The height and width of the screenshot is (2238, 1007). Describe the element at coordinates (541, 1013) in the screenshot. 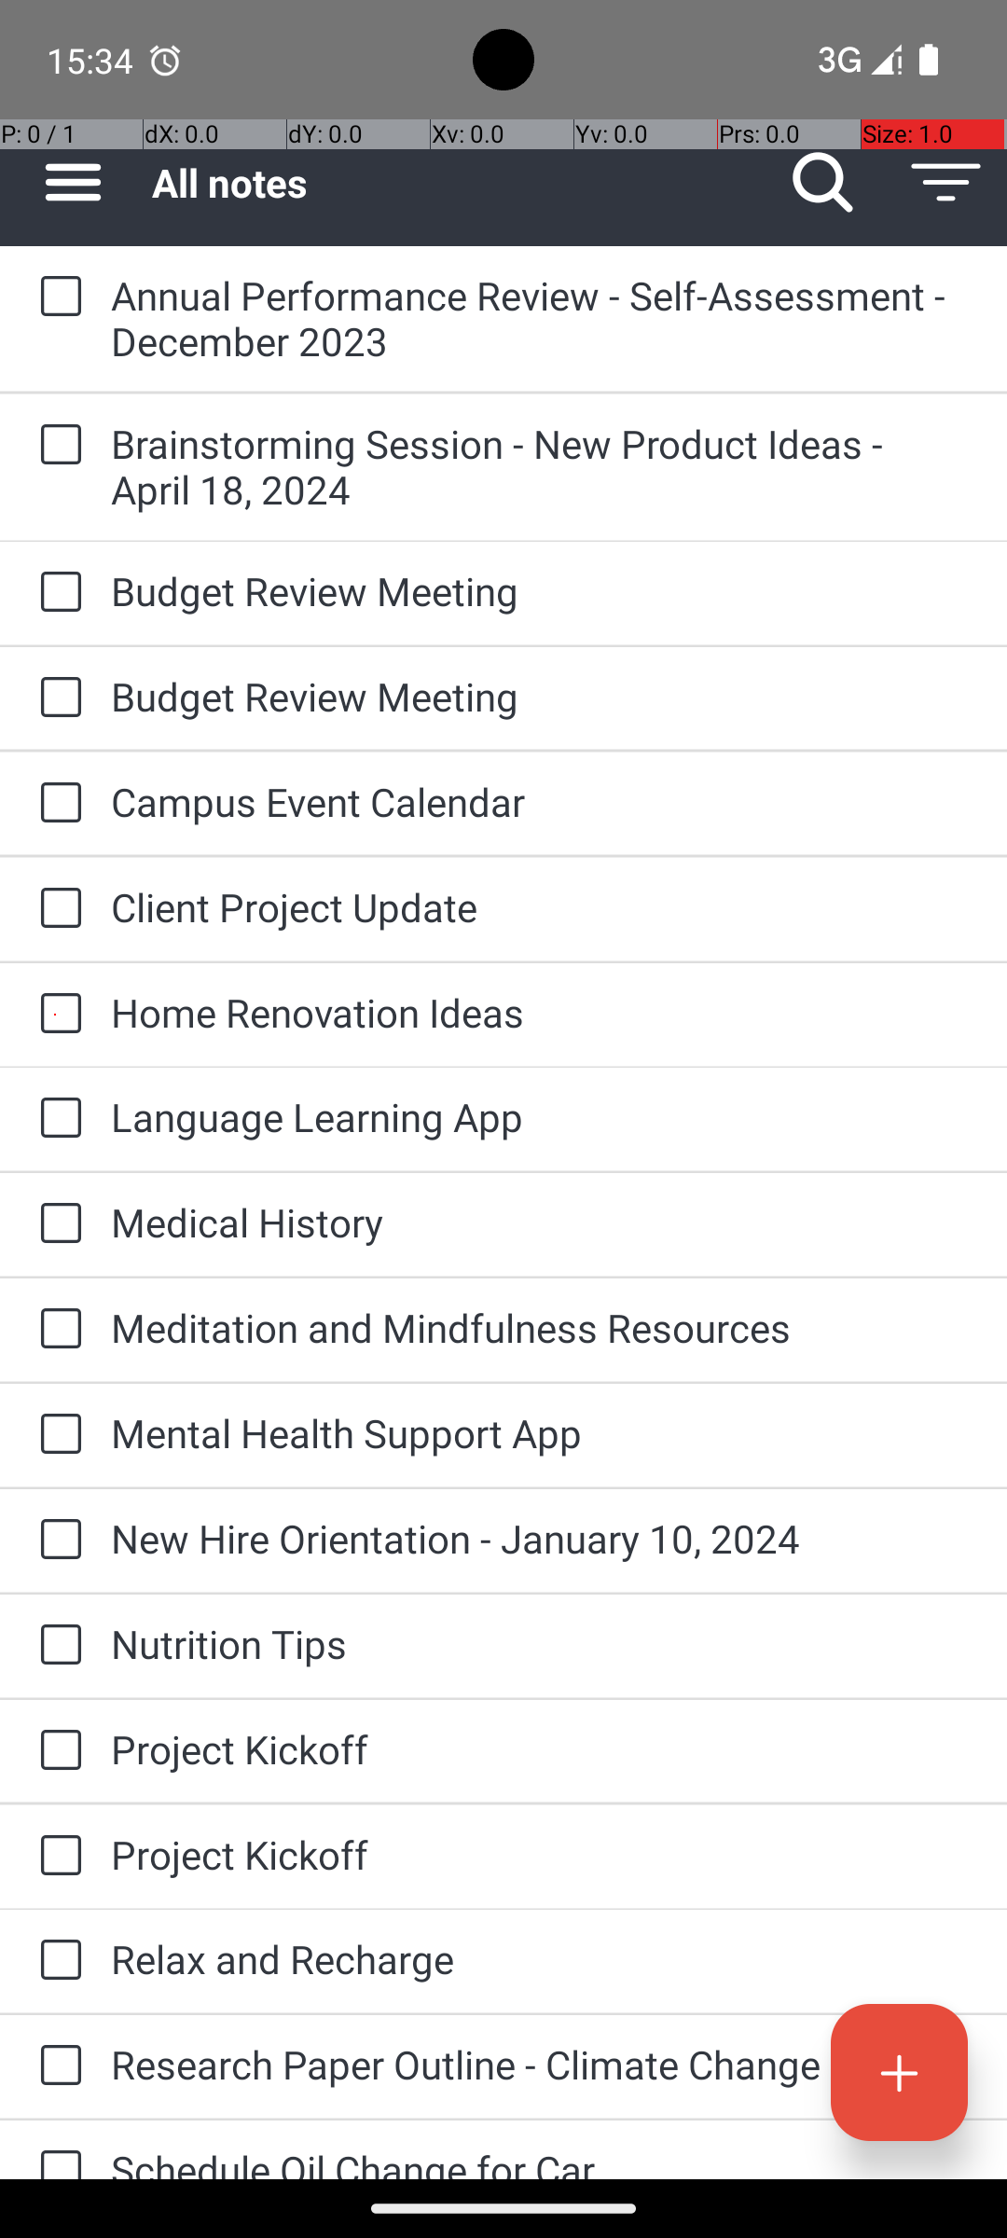

I see `Home Renovation Ideas` at that location.